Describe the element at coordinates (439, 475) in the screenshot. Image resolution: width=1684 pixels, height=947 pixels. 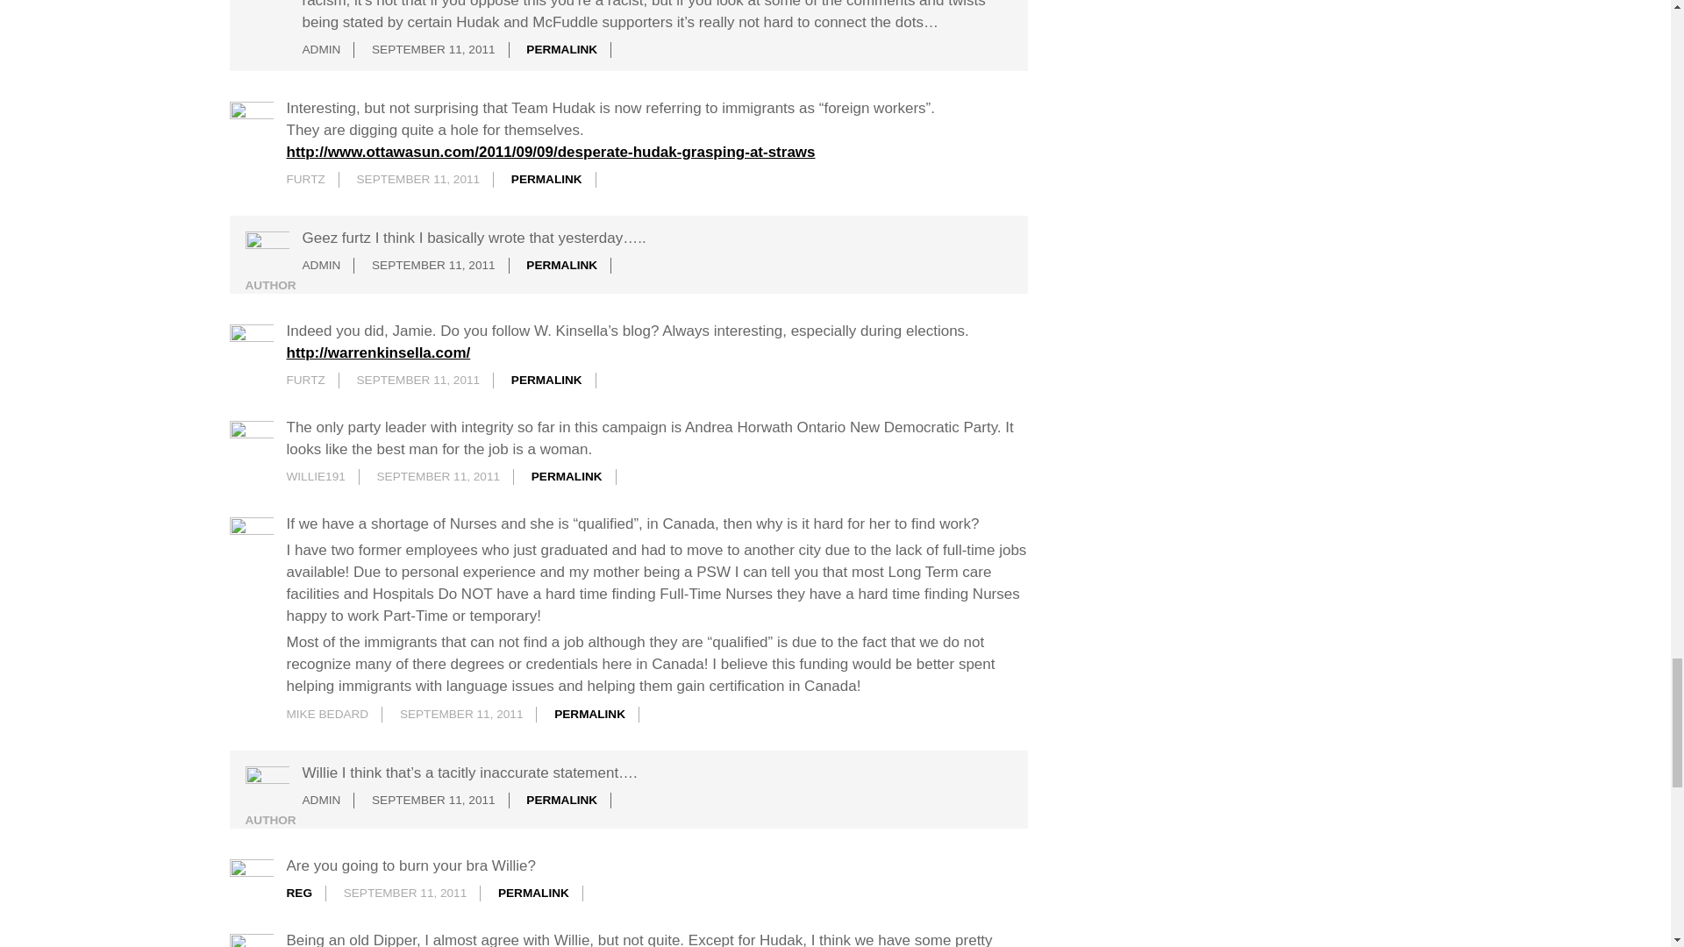
I see `Sunday, September 11, 2011, 2:57 pm` at that location.